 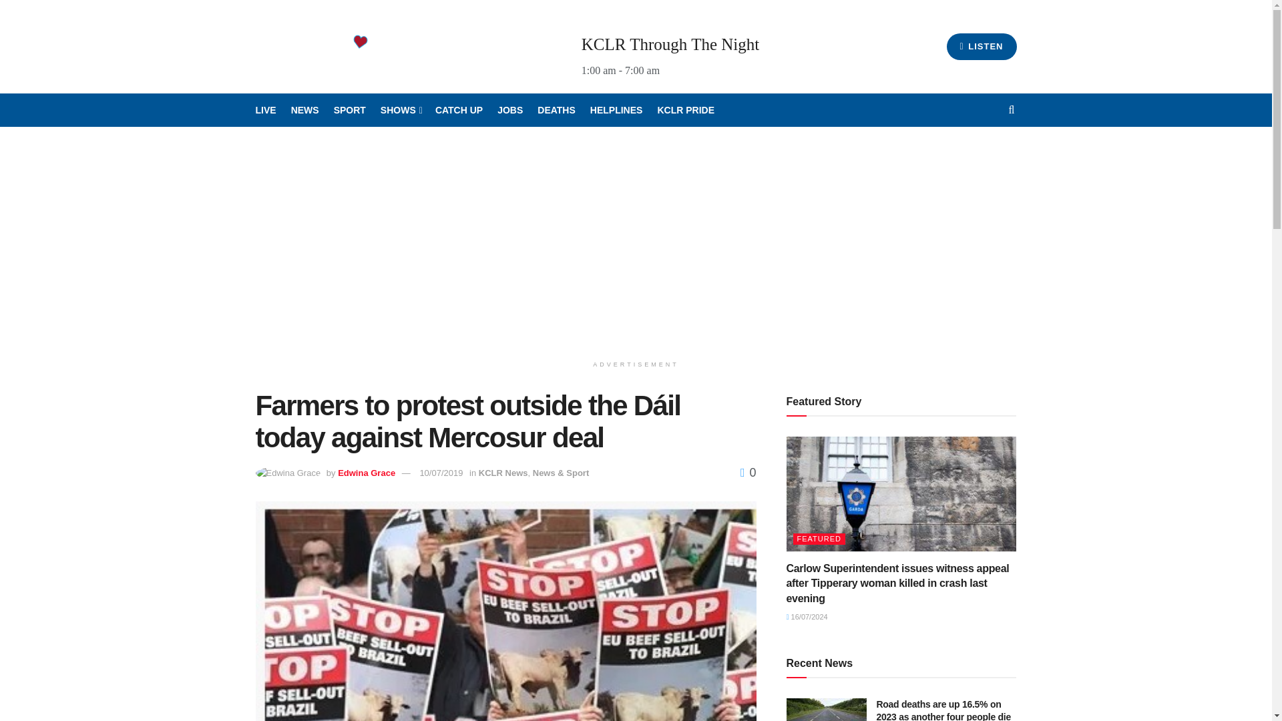 What do you see at coordinates (401, 110) in the screenshot?
I see `SHOWS` at bounding box center [401, 110].